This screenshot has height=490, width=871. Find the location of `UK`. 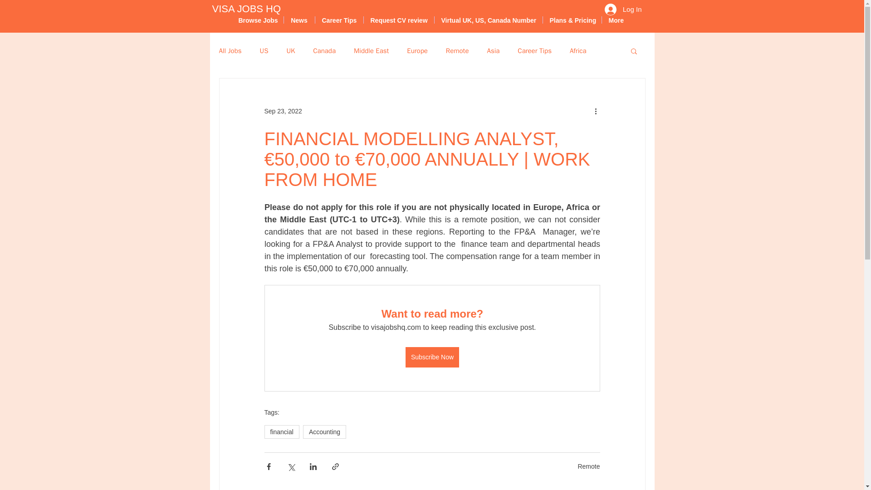

UK is located at coordinates (290, 50).